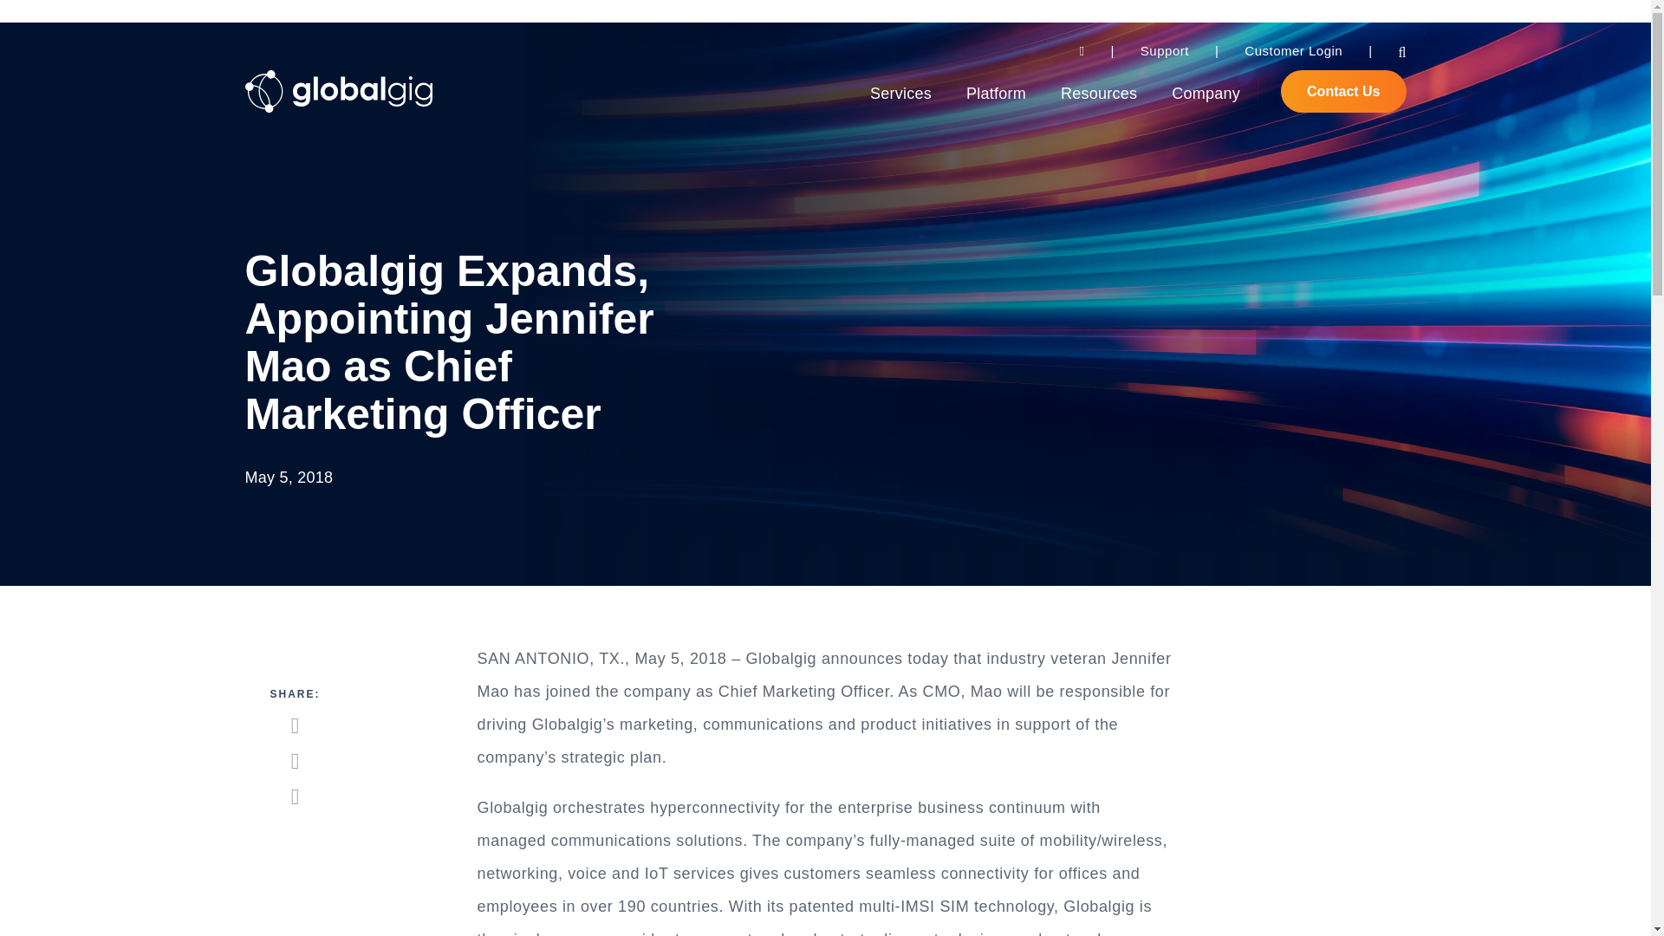  What do you see at coordinates (997, 94) in the screenshot?
I see `Platform` at bounding box center [997, 94].